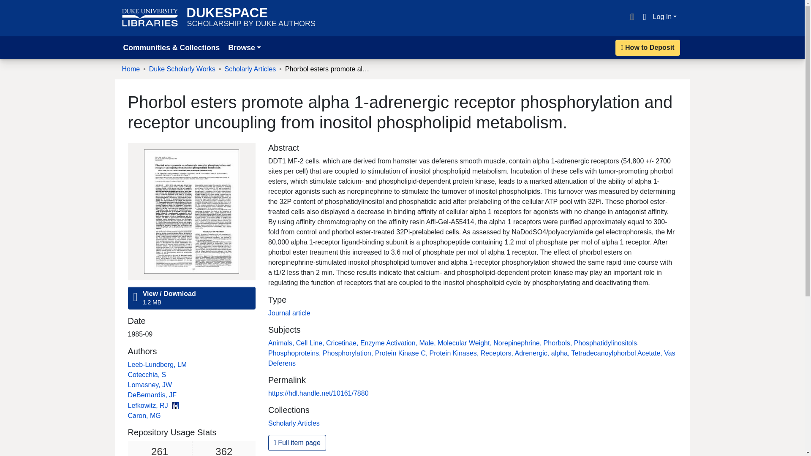 This screenshot has height=456, width=811. I want to click on Caron, MG, so click(144, 415).